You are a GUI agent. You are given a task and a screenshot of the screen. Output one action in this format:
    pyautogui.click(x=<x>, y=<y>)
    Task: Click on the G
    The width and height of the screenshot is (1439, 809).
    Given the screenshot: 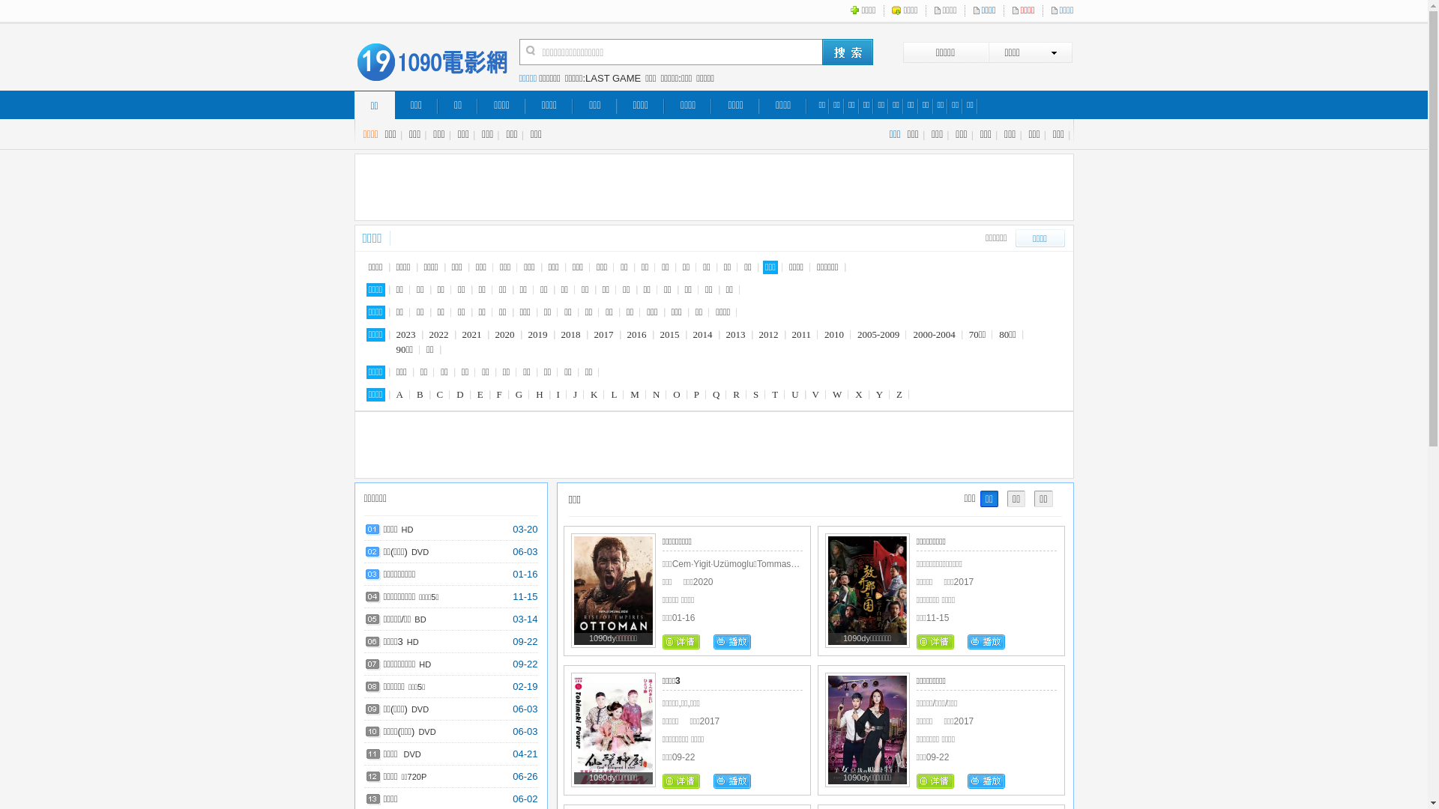 What is the action you would take?
    pyautogui.click(x=519, y=395)
    